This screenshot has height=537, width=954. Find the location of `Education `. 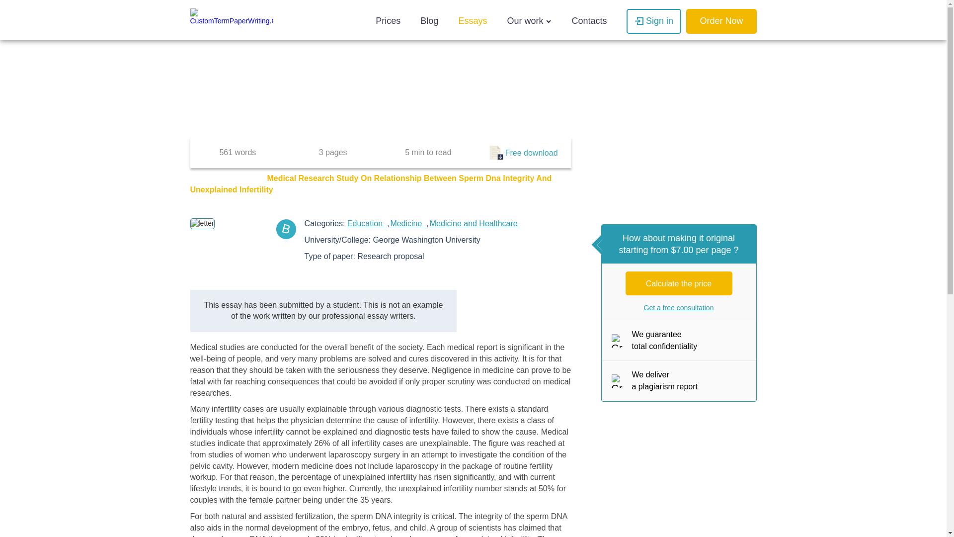

Education  is located at coordinates (367, 223).